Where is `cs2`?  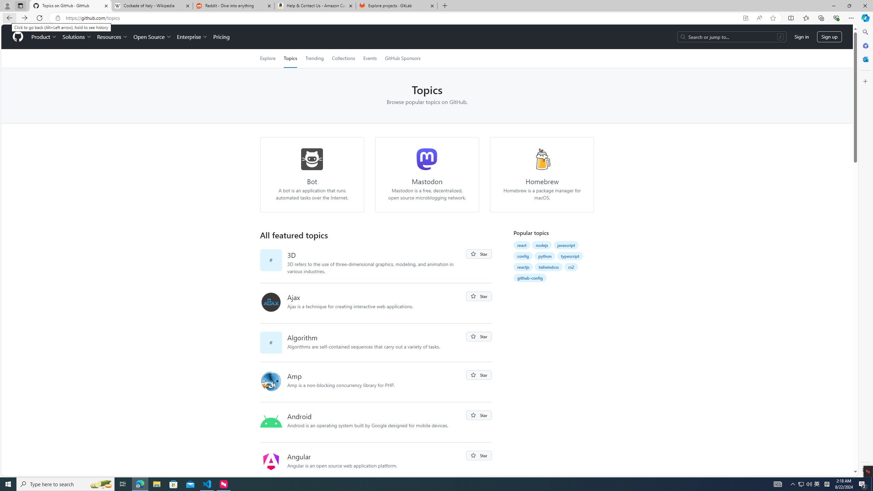 cs2 is located at coordinates (571, 267).